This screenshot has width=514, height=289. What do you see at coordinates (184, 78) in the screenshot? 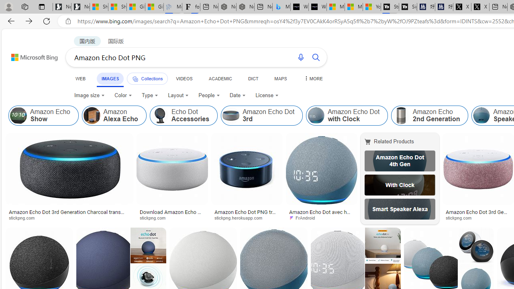
I see `VIDEOS` at bounding box center [184, 78].